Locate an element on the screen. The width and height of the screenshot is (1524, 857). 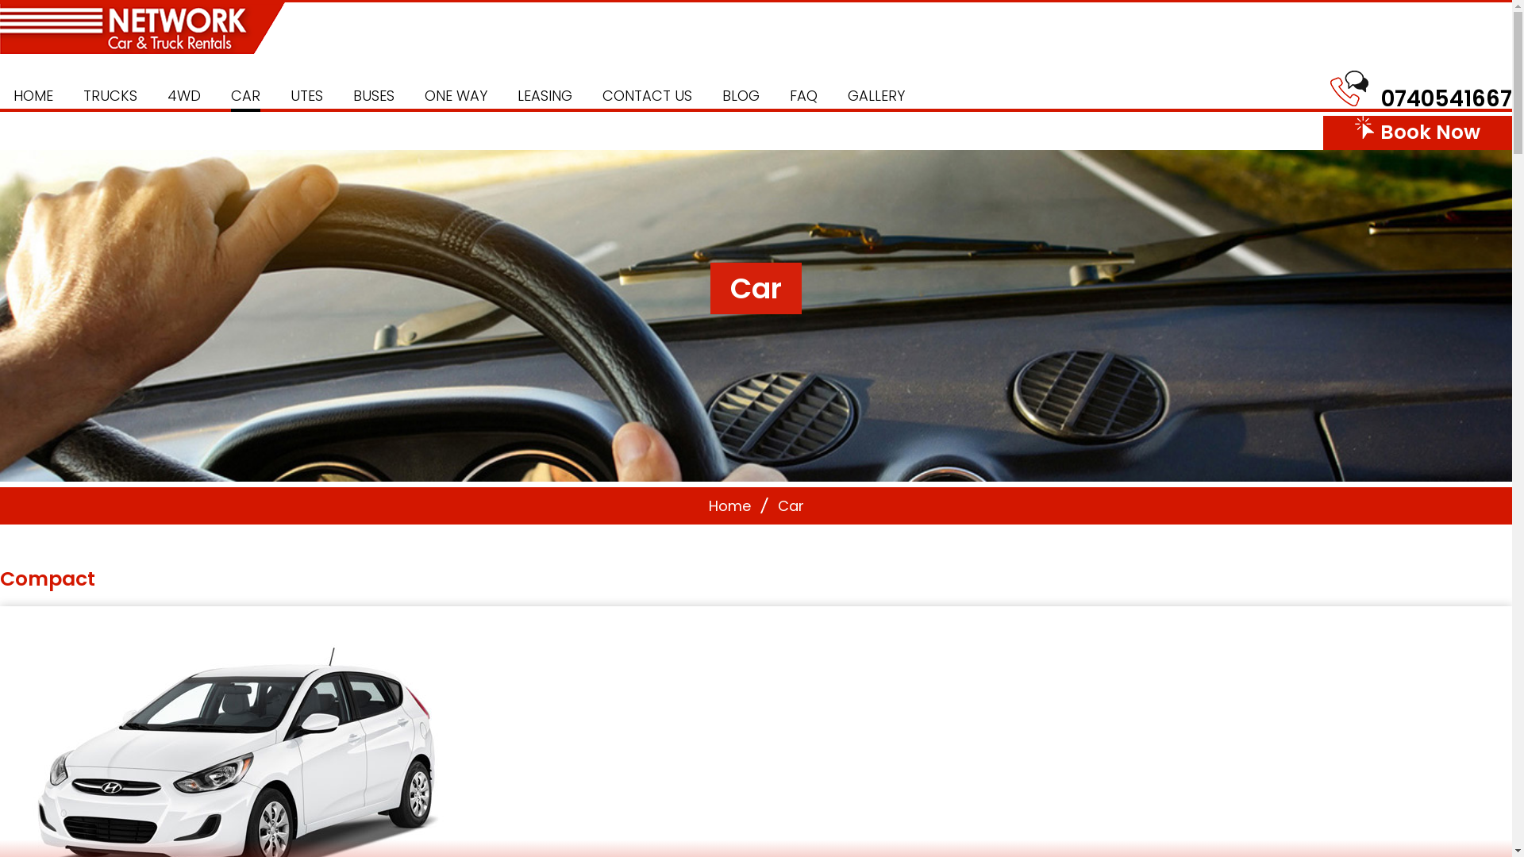
FAQ is located at coordinates (803, 96).